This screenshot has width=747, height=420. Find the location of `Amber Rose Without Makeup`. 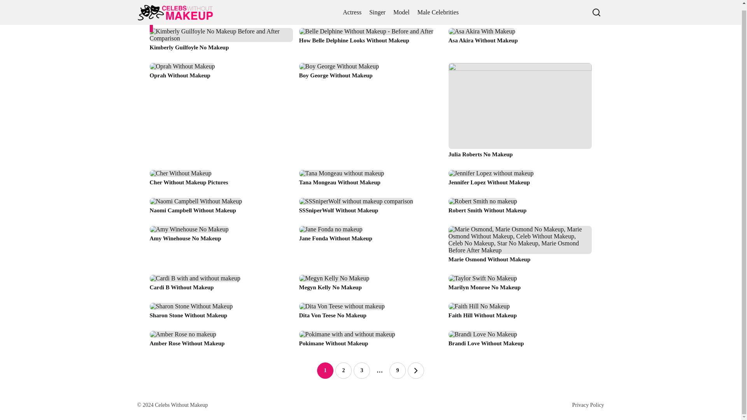

Amber Rose Without Makeup is located at coordinates (221, 342).